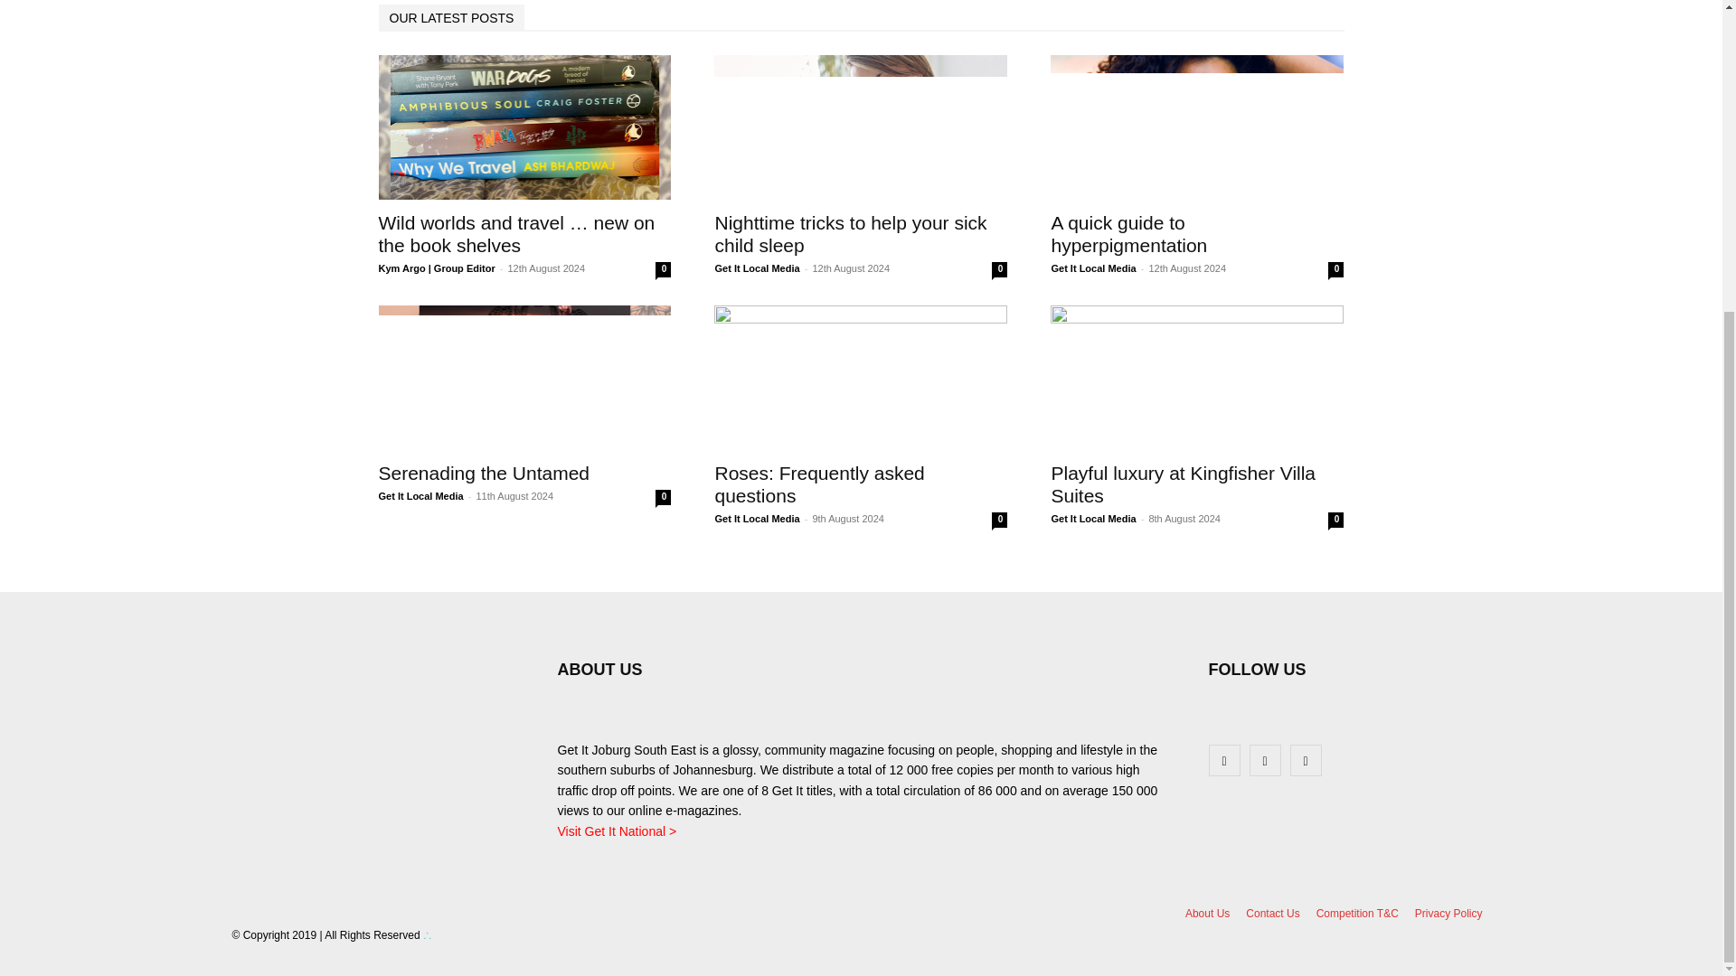  What do you see at coordinates (524, 378) in the screenshot?
I see `Serenading the Untamed` at bounding box center [524, 378].